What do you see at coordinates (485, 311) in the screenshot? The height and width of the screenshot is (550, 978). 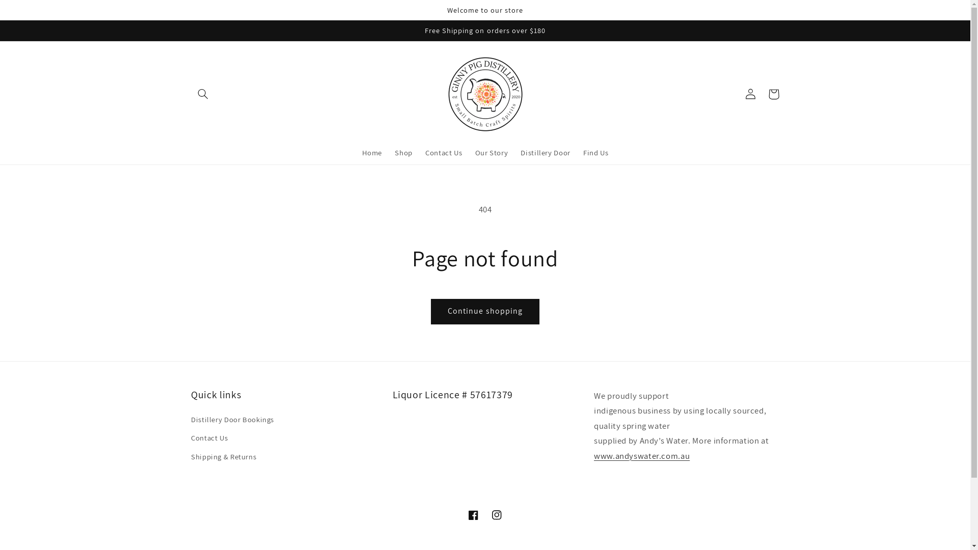 I see `Continue shopping` at bounding box center [485, 311].